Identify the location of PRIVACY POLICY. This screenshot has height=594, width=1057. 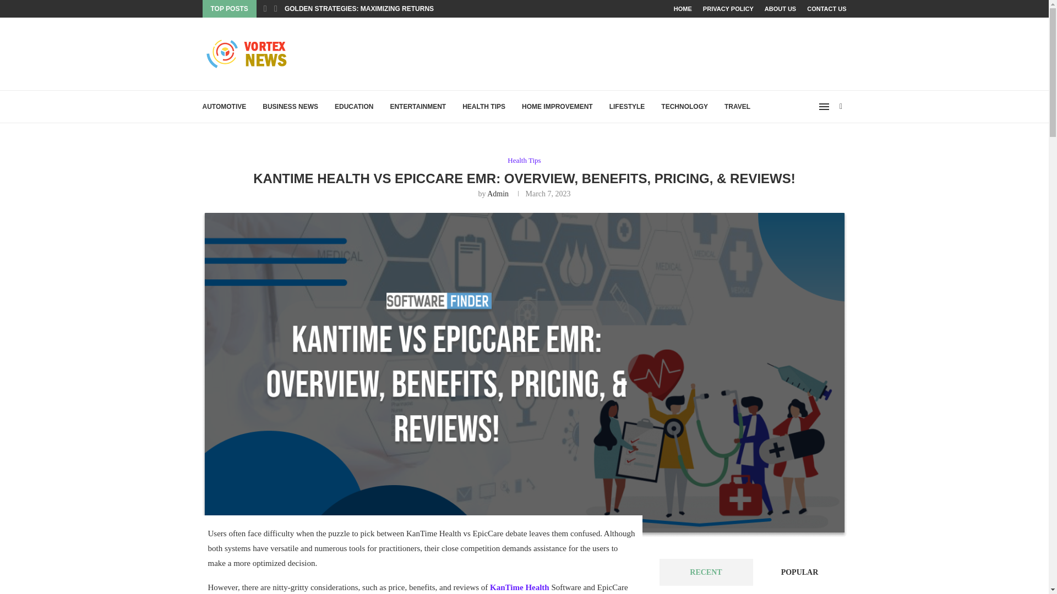
(728, 9).